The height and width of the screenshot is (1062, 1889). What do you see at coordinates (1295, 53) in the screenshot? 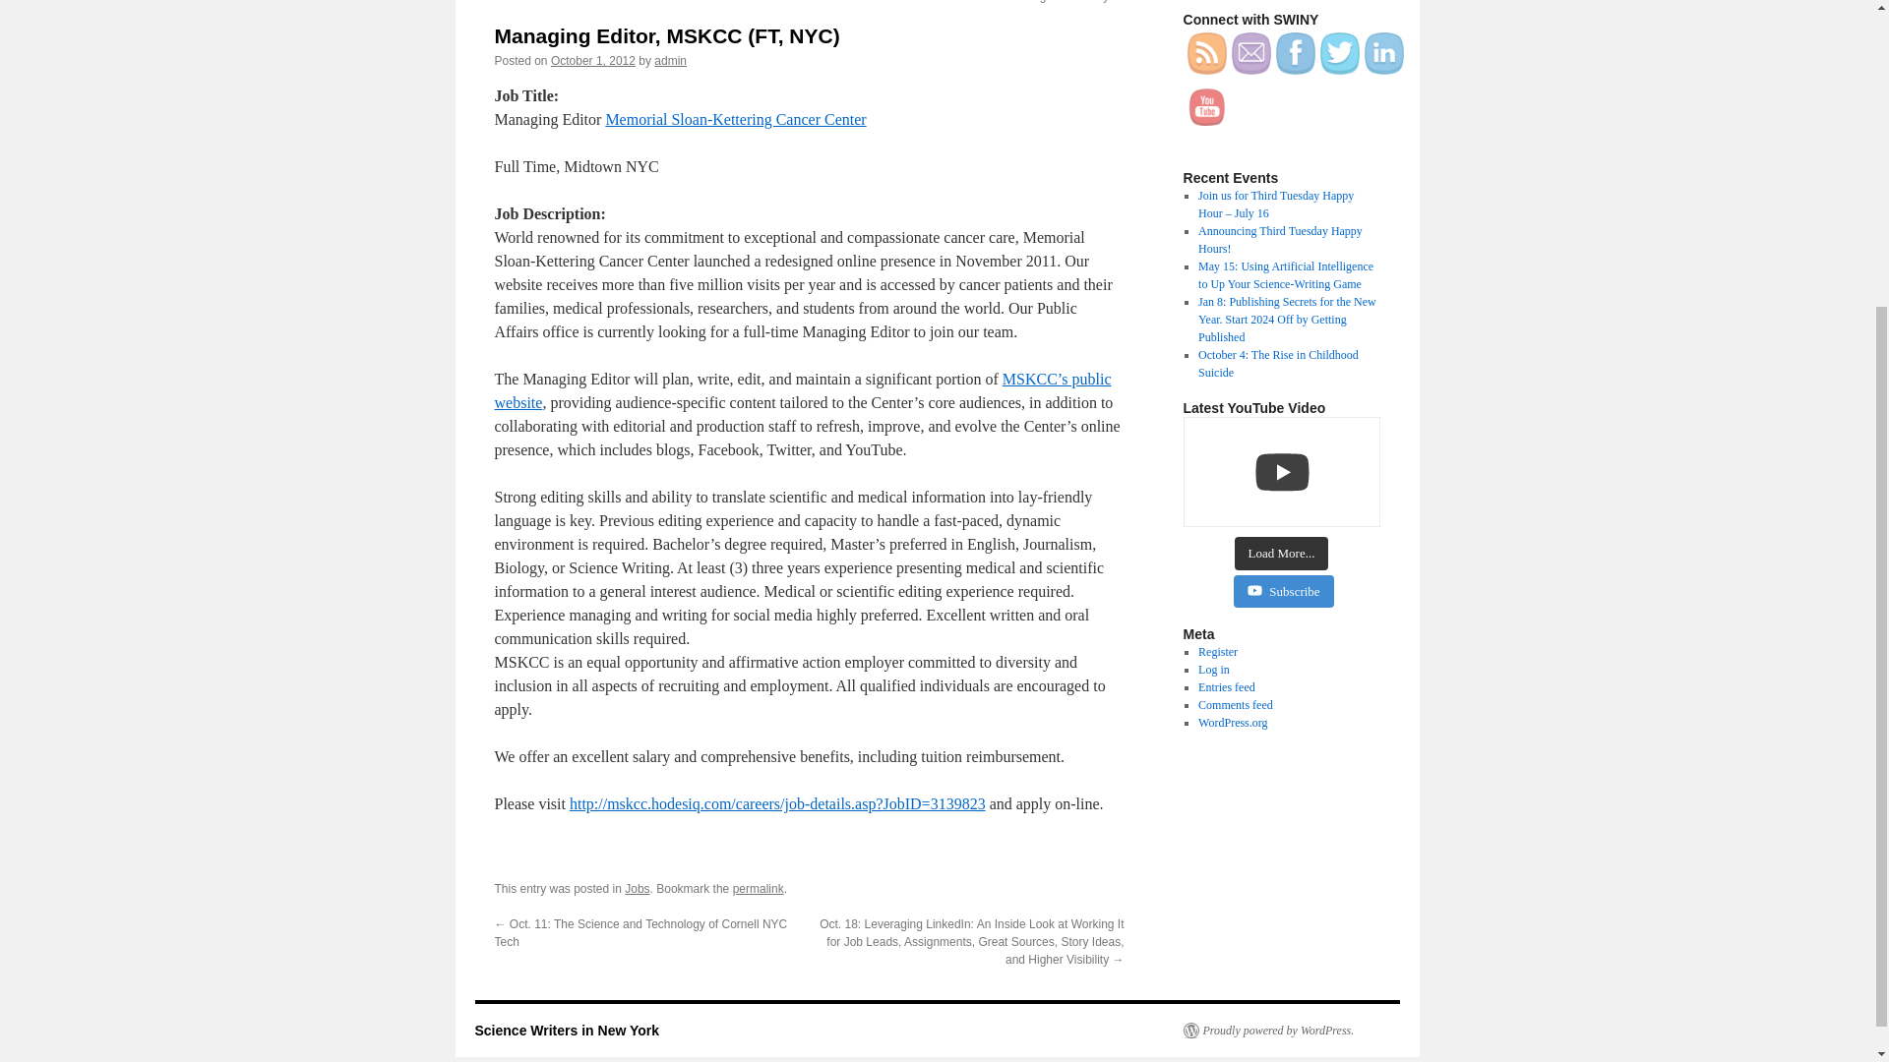
I see `Facebook` at bounding box center [1295, 53].